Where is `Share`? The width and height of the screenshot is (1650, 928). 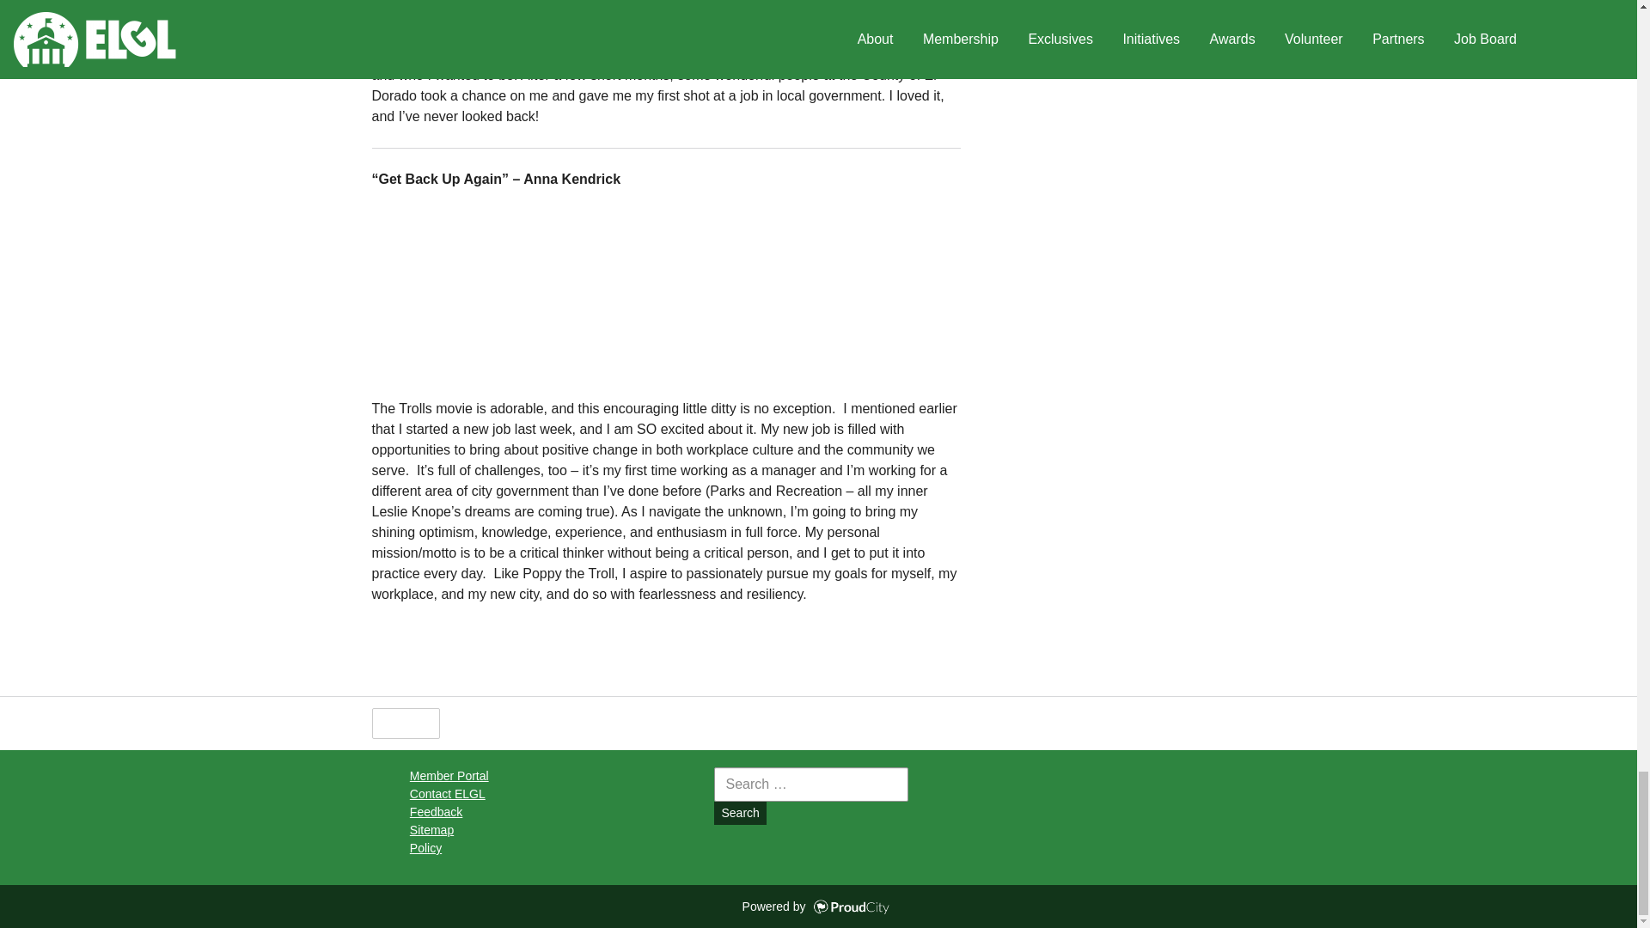 Share is located at coordinates (471, 723).